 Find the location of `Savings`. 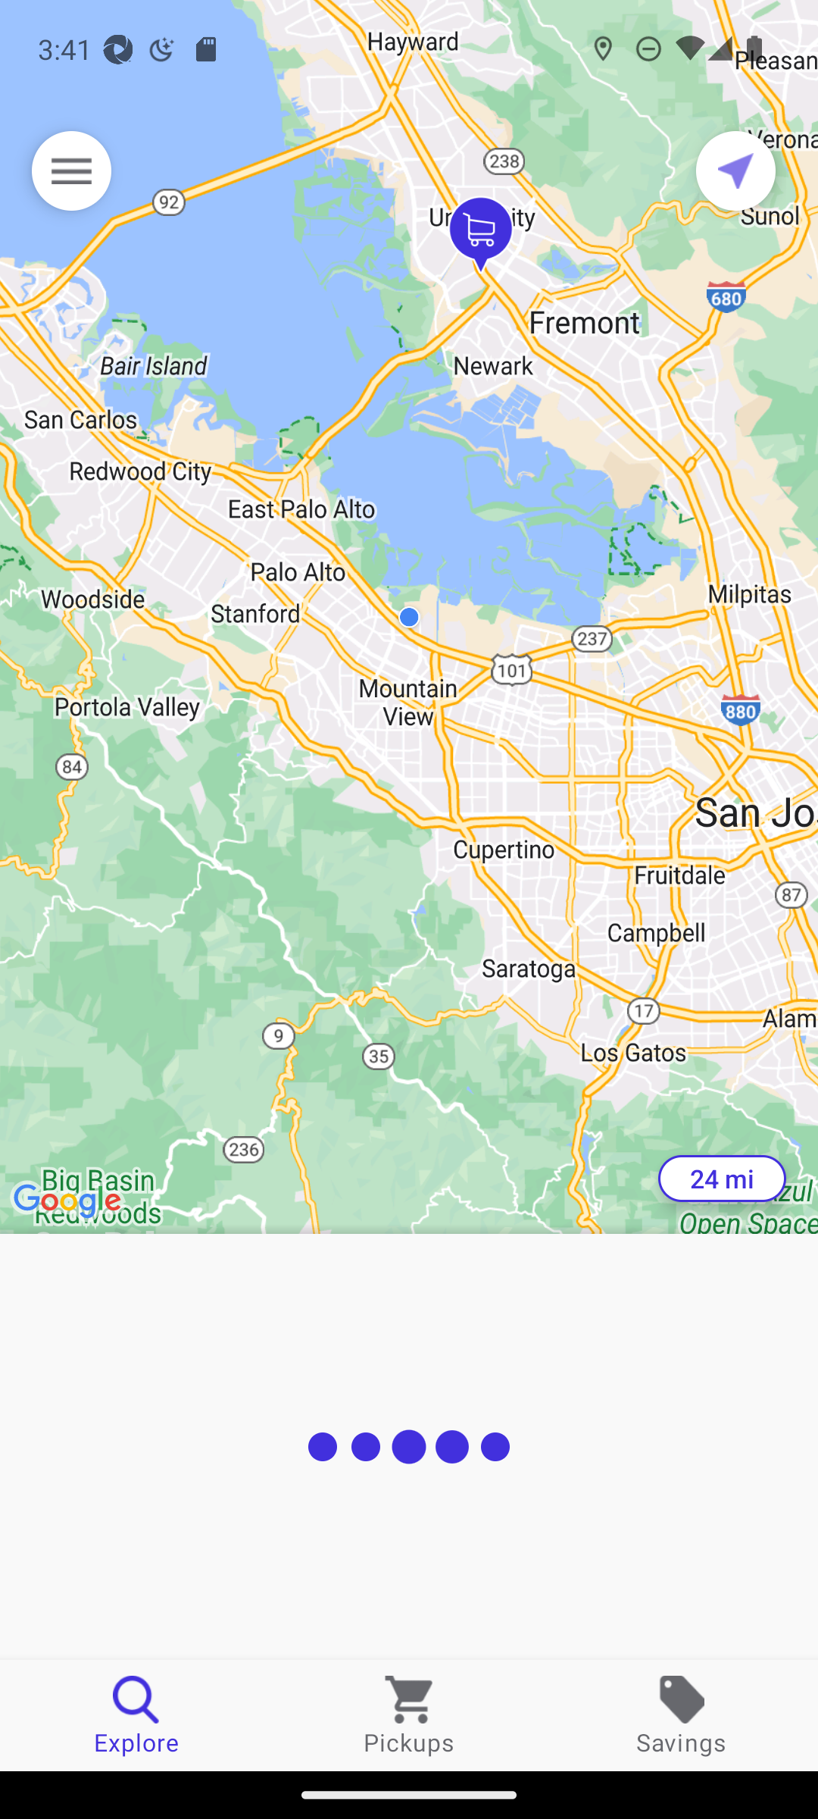

Savings is located at coordinates (682, 1714).